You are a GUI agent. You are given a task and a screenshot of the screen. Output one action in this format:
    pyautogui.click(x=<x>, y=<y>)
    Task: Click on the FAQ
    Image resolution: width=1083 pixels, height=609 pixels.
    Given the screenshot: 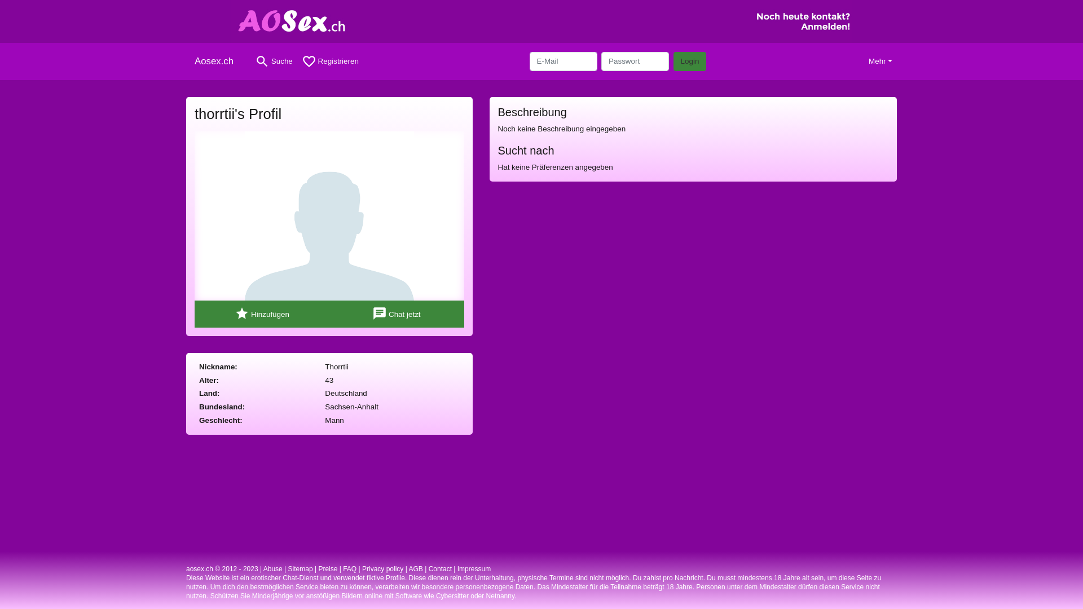 What is the action you would take?
    pyautogui.click(x=350, y=569)
    